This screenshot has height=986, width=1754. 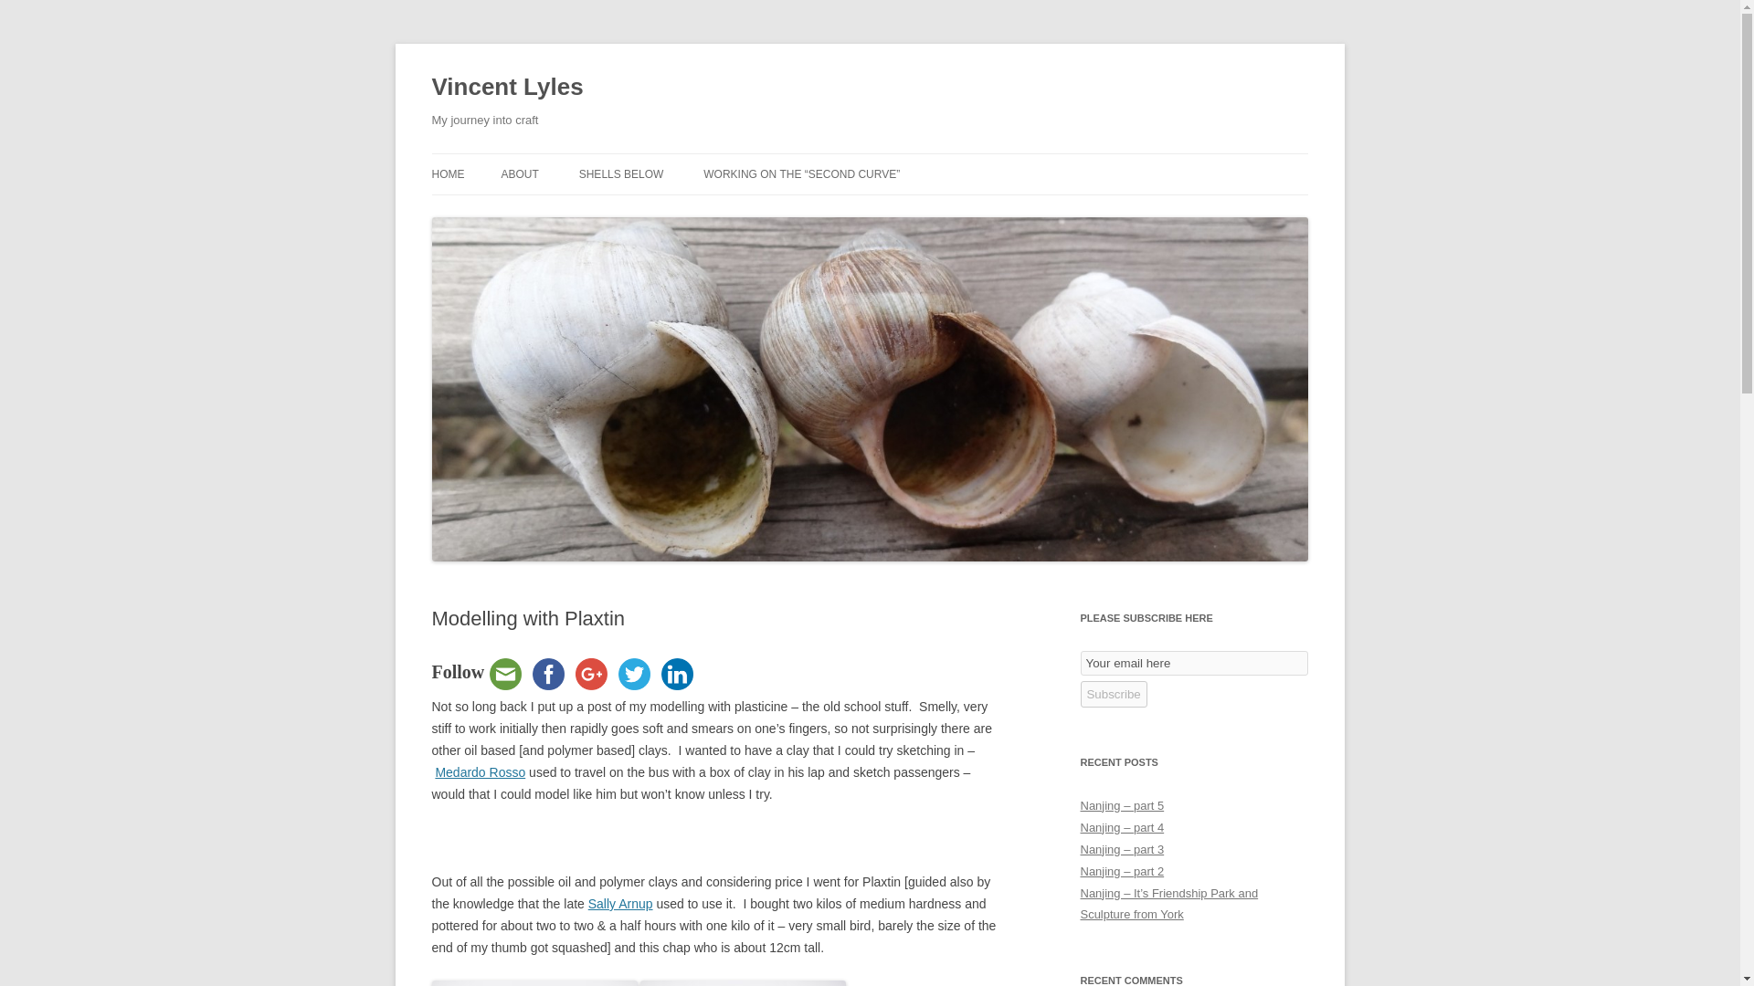 What do you see at coordinates (619, 903) in the screenshot?
I see `Sally Arnup` at bounding box center [619, 903].